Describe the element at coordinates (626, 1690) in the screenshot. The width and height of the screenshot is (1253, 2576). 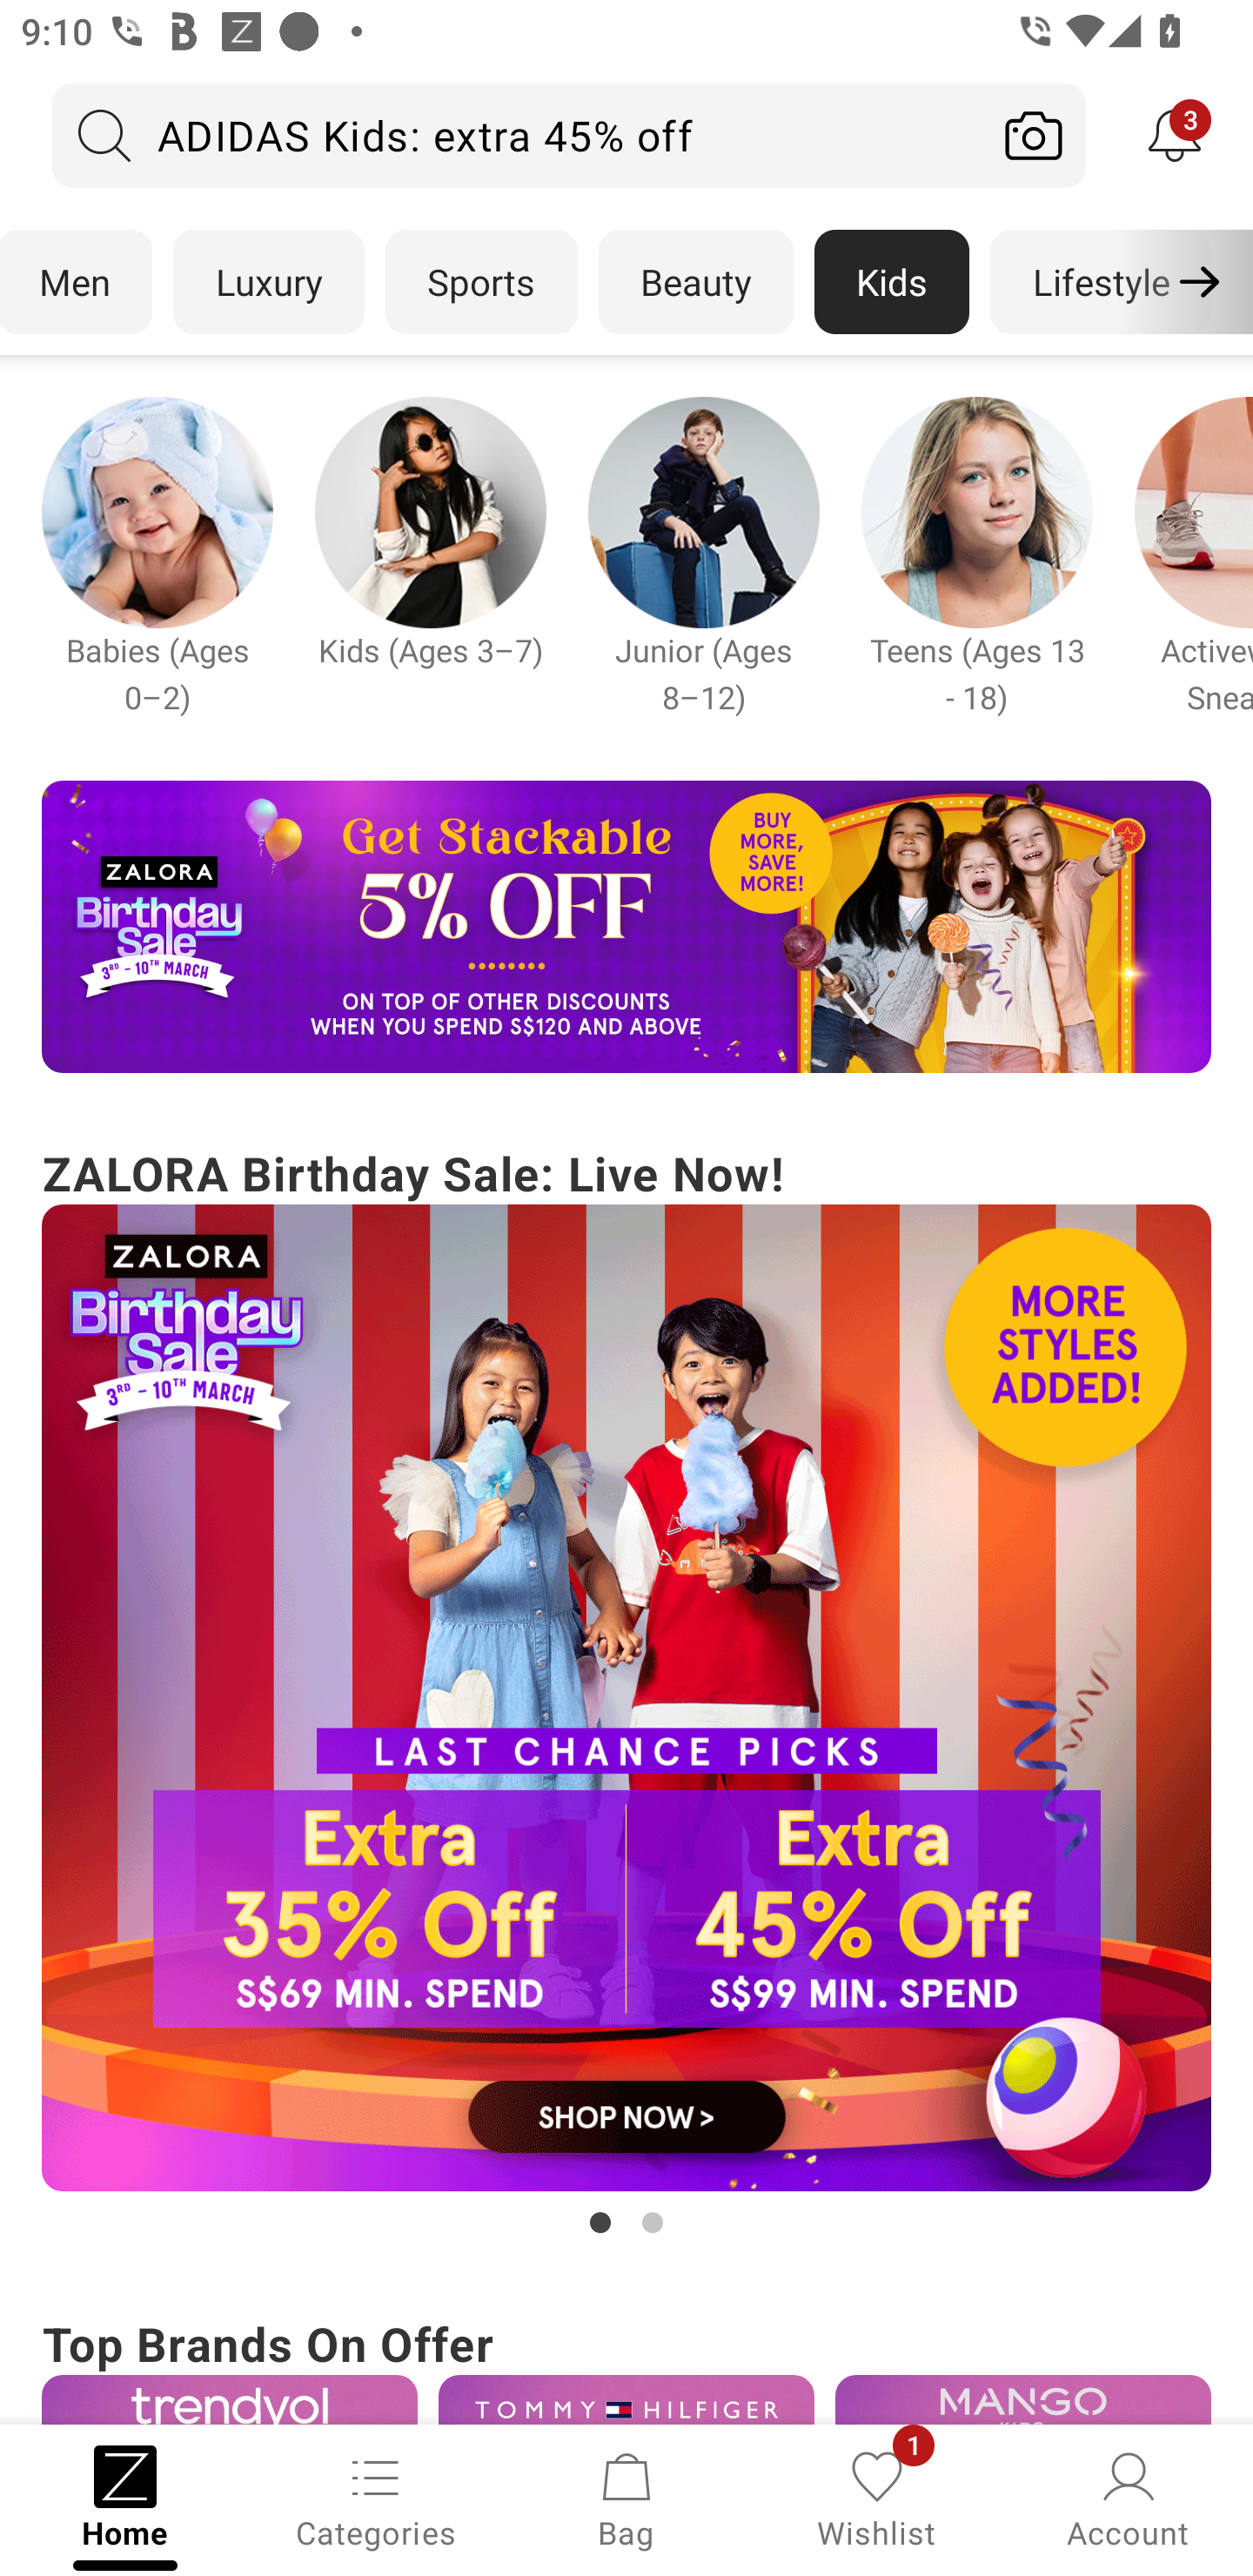
I see `ZALORA Birthday Sale: Live Now! Campaign banner` at that location.